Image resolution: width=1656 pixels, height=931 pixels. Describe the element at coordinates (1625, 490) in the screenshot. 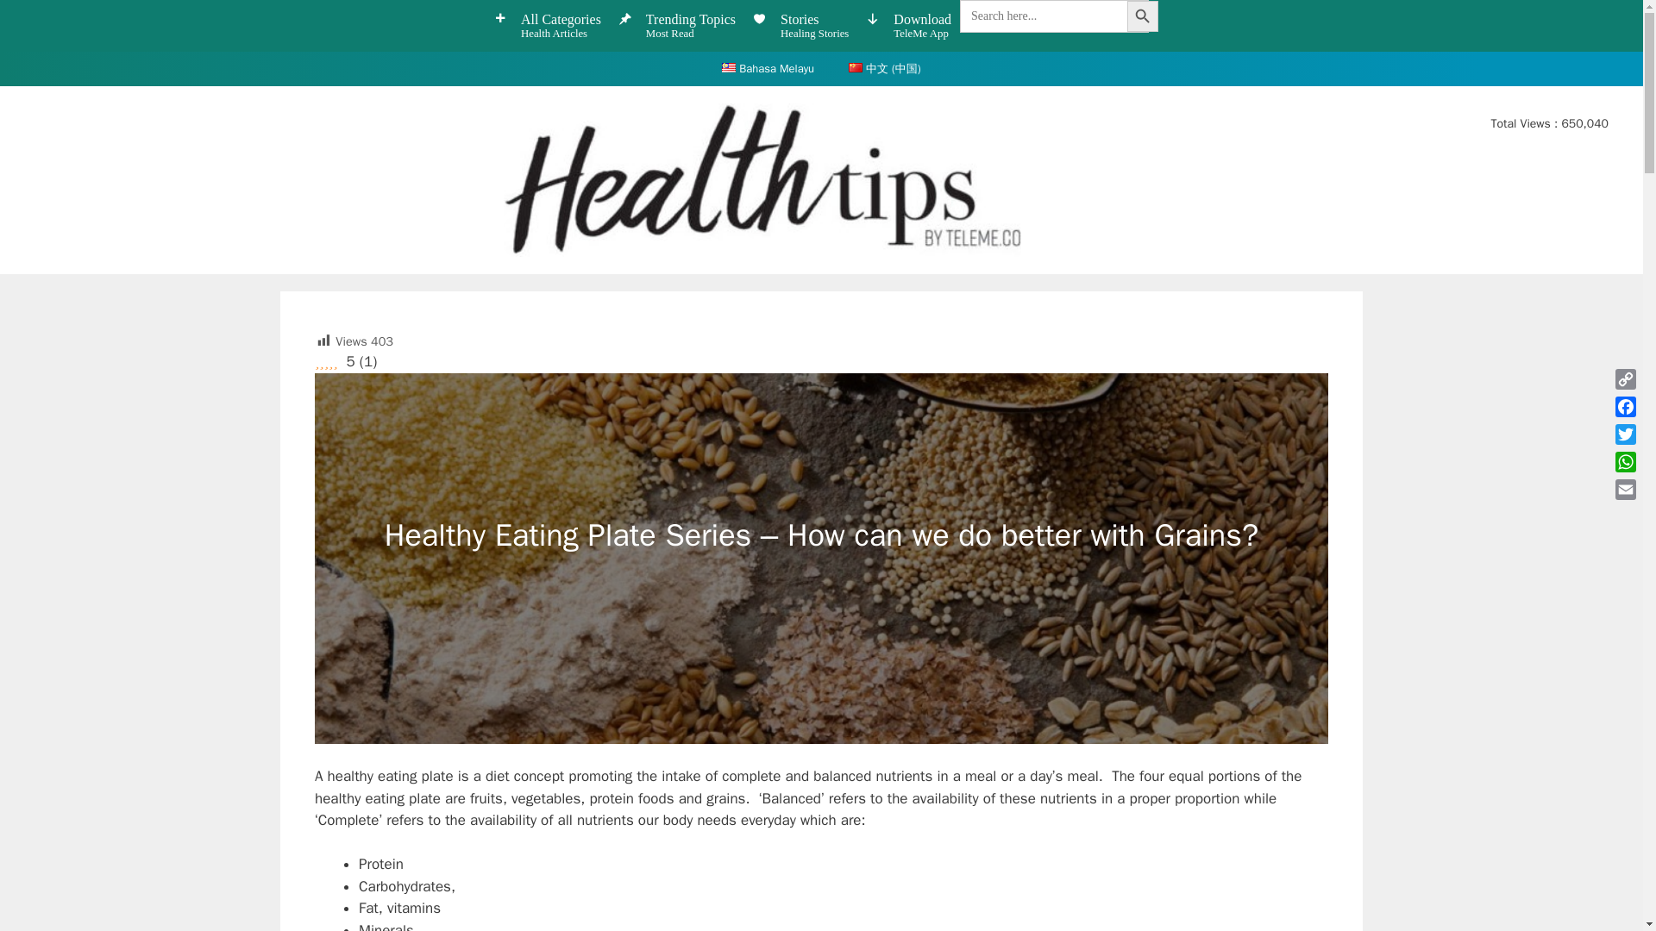

I see `Email` at that location.